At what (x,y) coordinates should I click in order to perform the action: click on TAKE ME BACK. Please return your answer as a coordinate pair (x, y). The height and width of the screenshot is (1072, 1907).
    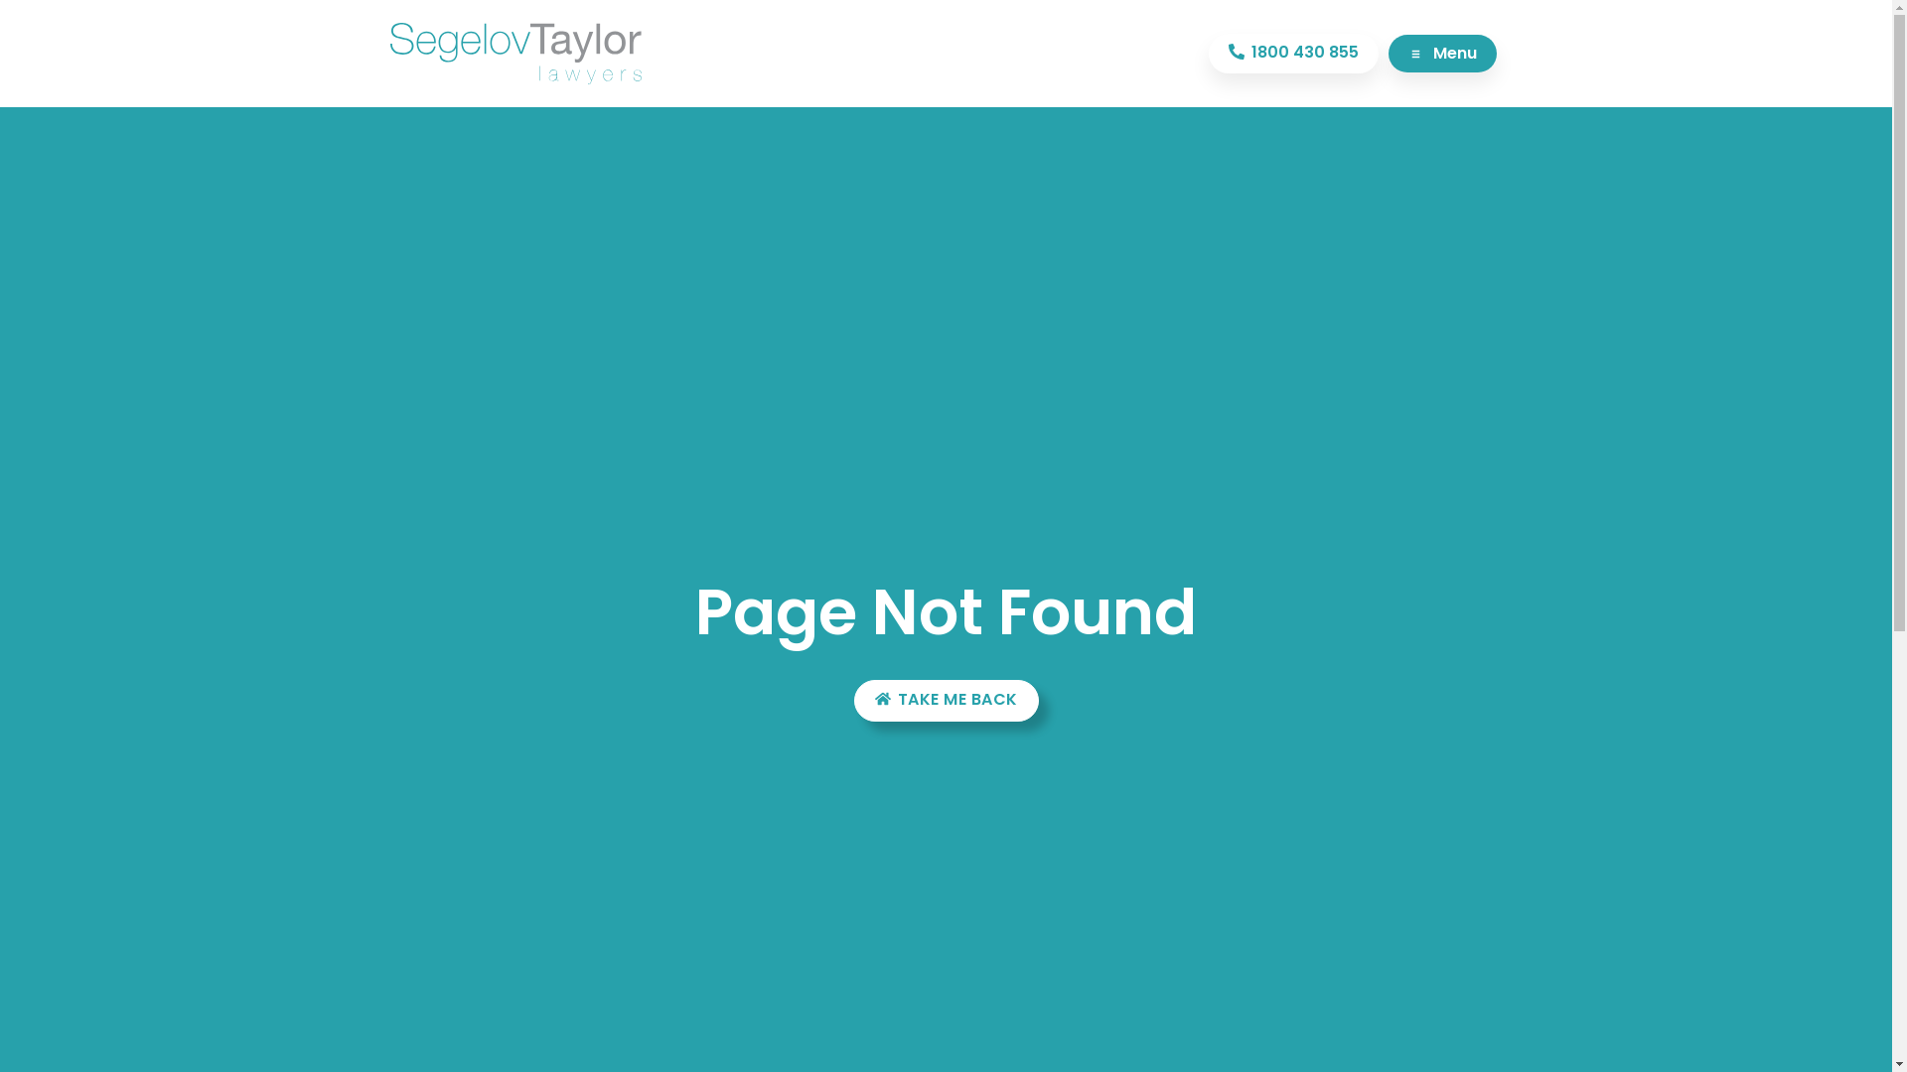
    Looking at the image, I should click on (947, 701).